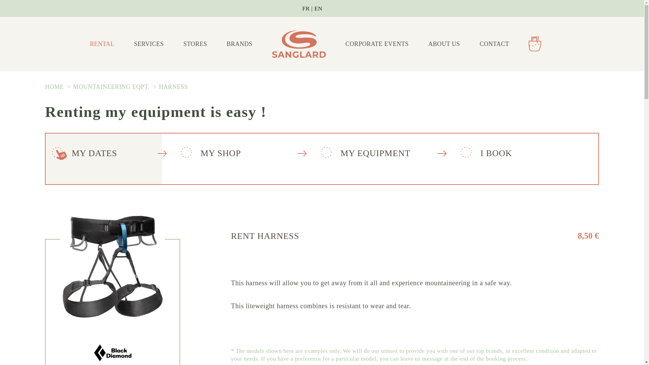 This screenshot has width=649, height=365. I want to click on CORPORATE EVENTS, so click(377, 44).